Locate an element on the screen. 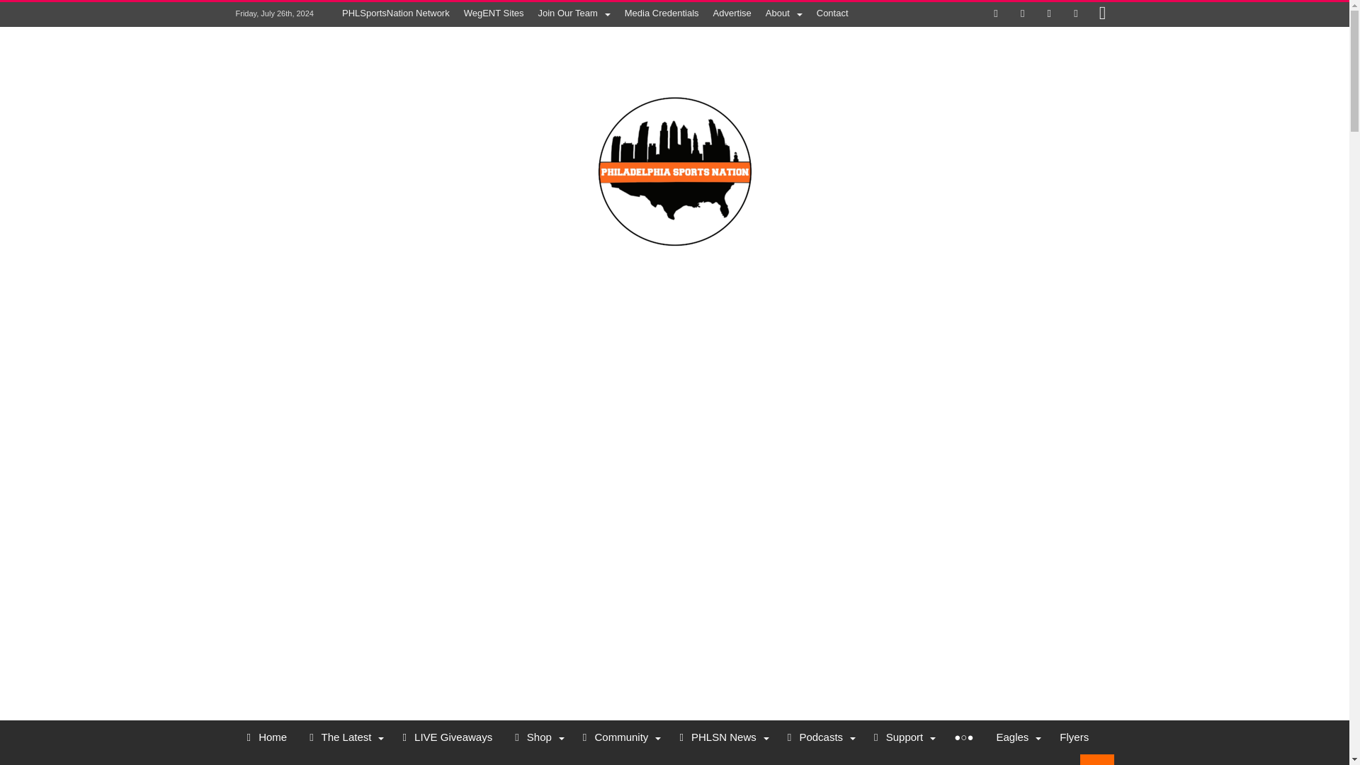 The height and width of the screenshot is (765, 1360). LinkedIn is located at coordinates (1048, 14).